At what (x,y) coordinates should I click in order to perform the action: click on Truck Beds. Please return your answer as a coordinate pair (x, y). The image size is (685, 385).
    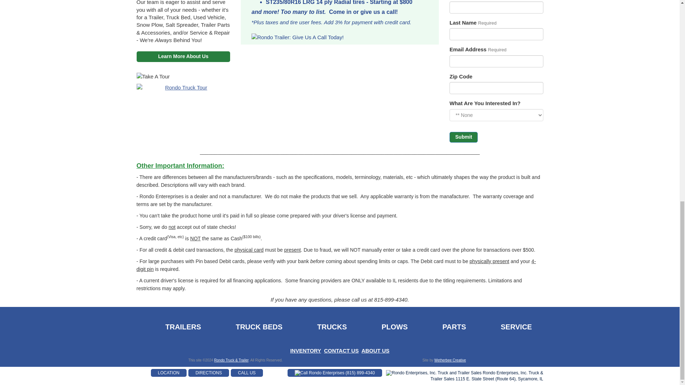
    Looking at the image, I should click on (247, 327).